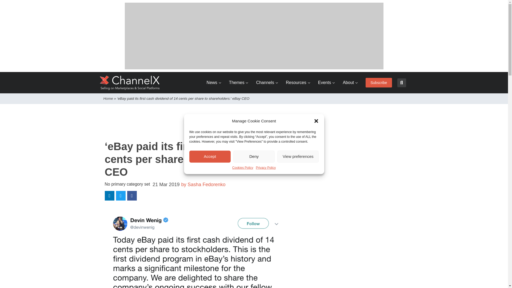  I want to click on Accept, so click(210, 156).